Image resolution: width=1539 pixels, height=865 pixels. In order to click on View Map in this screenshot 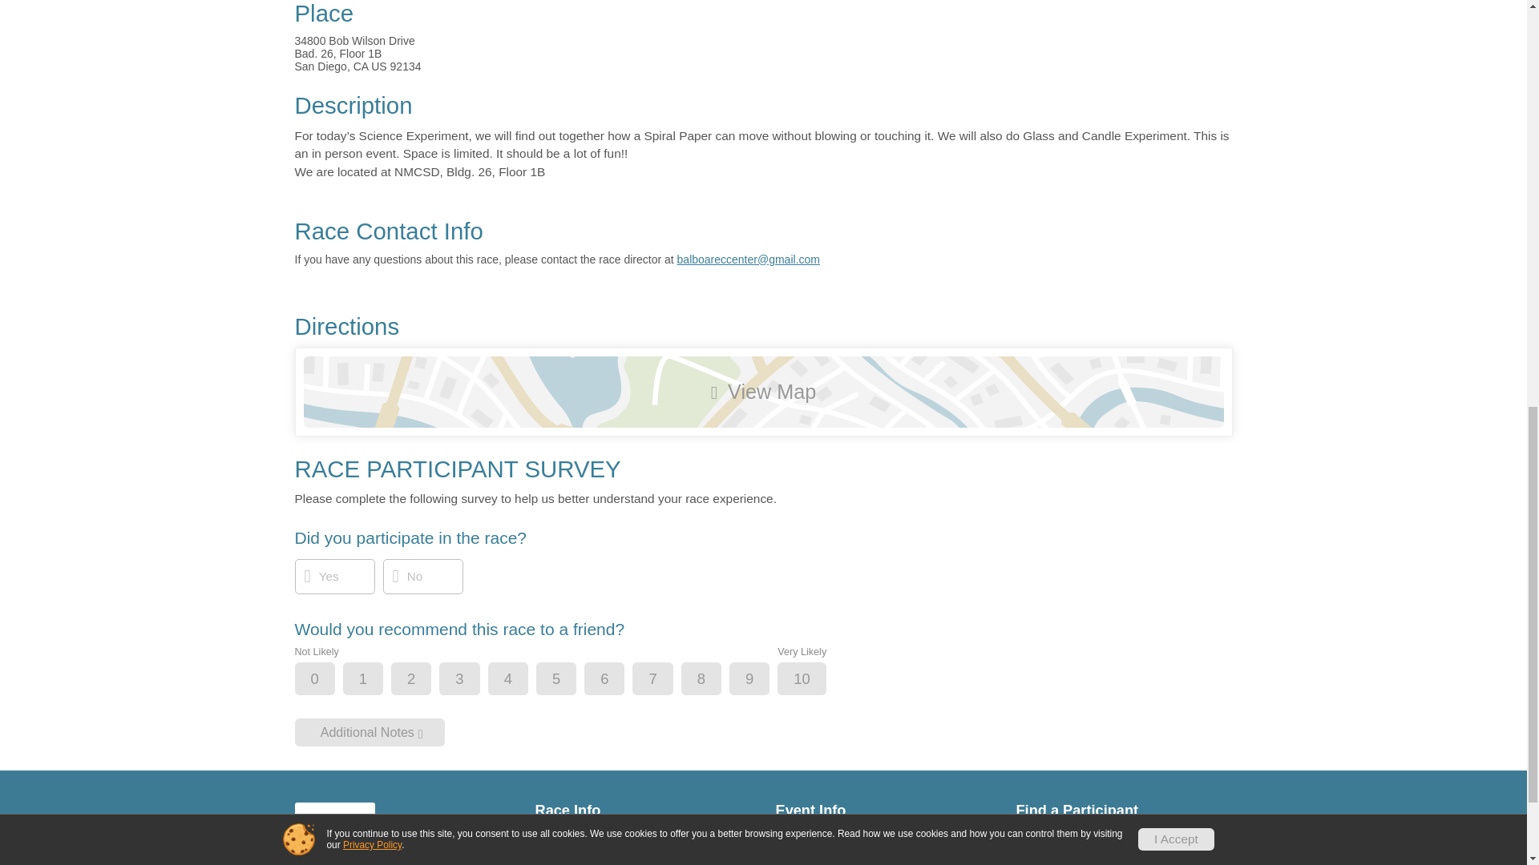, I will do `click(763, 391)`.